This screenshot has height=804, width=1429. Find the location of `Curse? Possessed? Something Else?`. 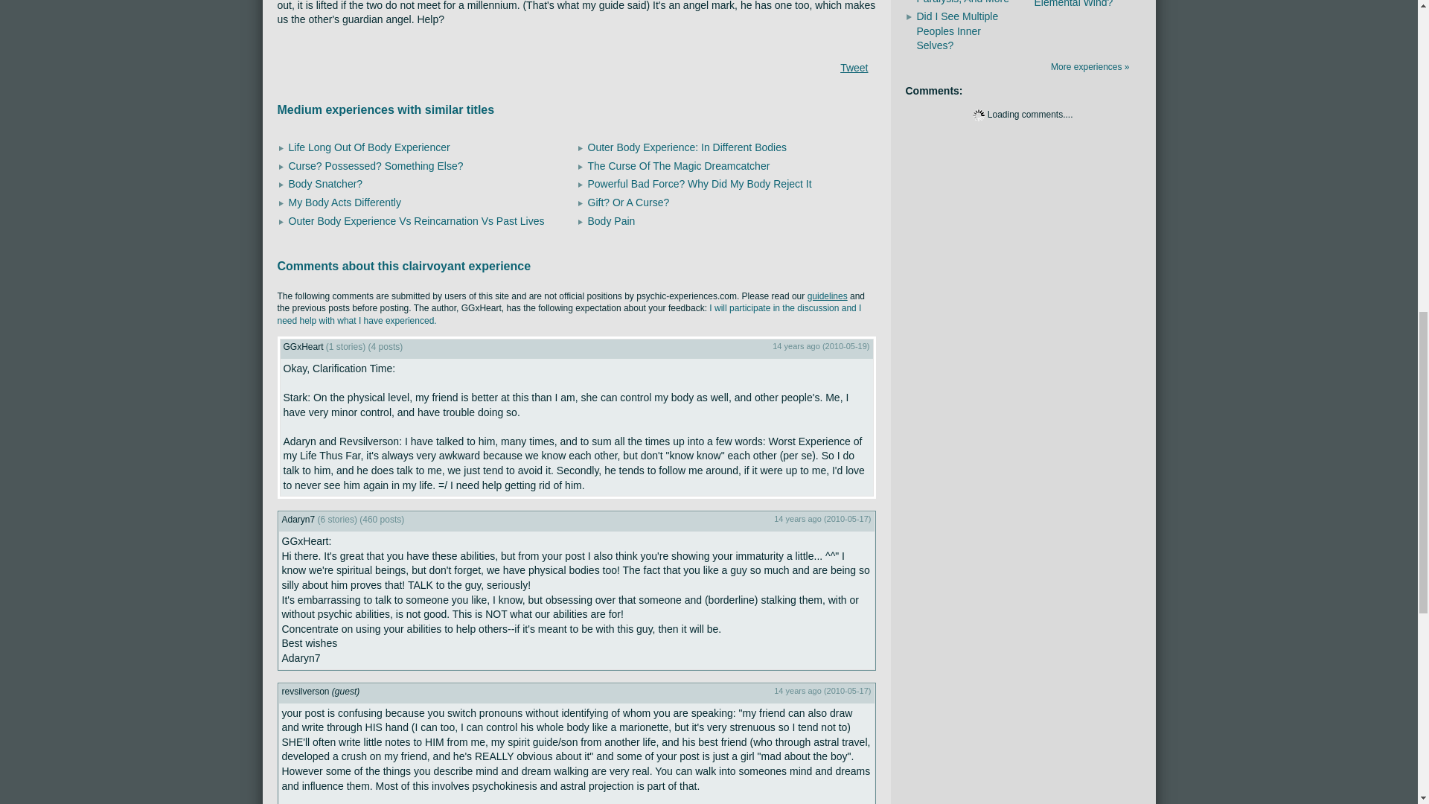

Curse? Possessed? Something Else? is located at coordinates (375, 165).